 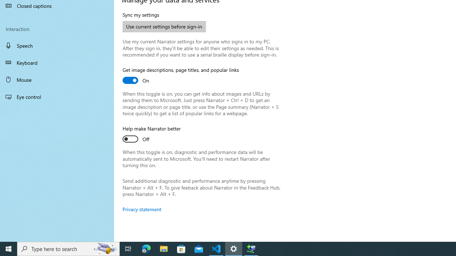 What do you see at coordinates (251, 249) in the screenshot?
I see `Extensible Wizards Host Process - 1 running window` at bounding box center [251, 249].